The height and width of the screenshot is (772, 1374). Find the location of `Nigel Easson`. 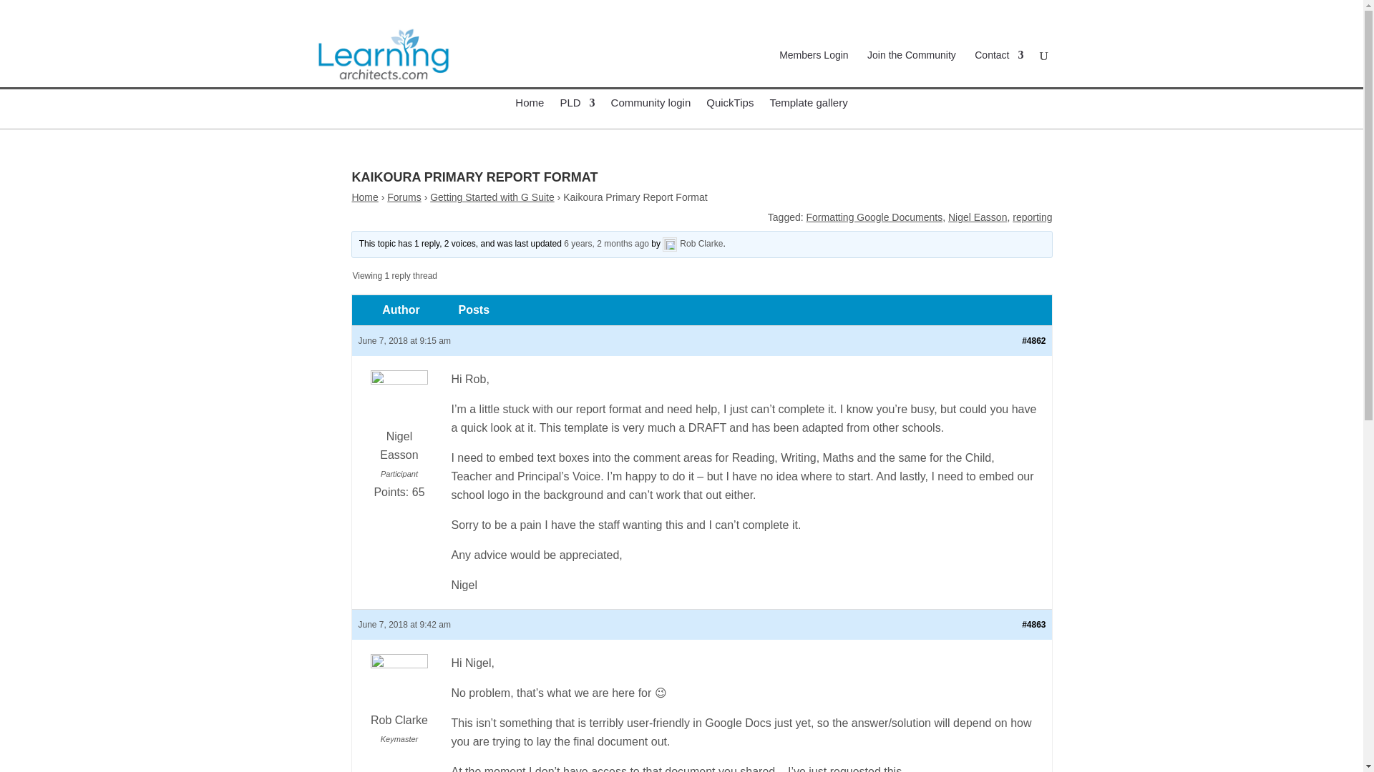

Nigel Easson is located at coordinates (398, 419).